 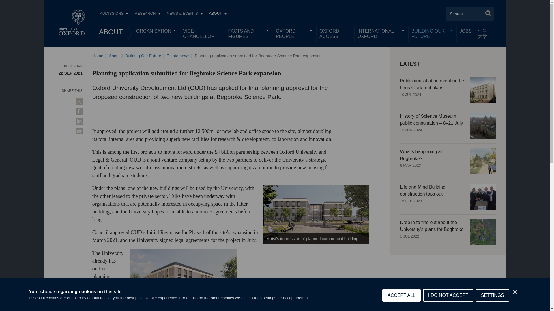 What do you see at coordinates (492, 303) in the screenshot?
I see `SETTINGS` at bounding box center [492, 303].